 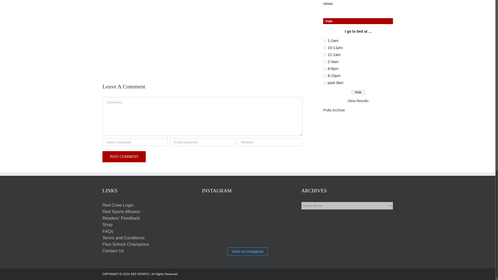 What do you see at coordinates (325, 48) in the screenshot?
I see `15735` at bounding box center [325, 48].